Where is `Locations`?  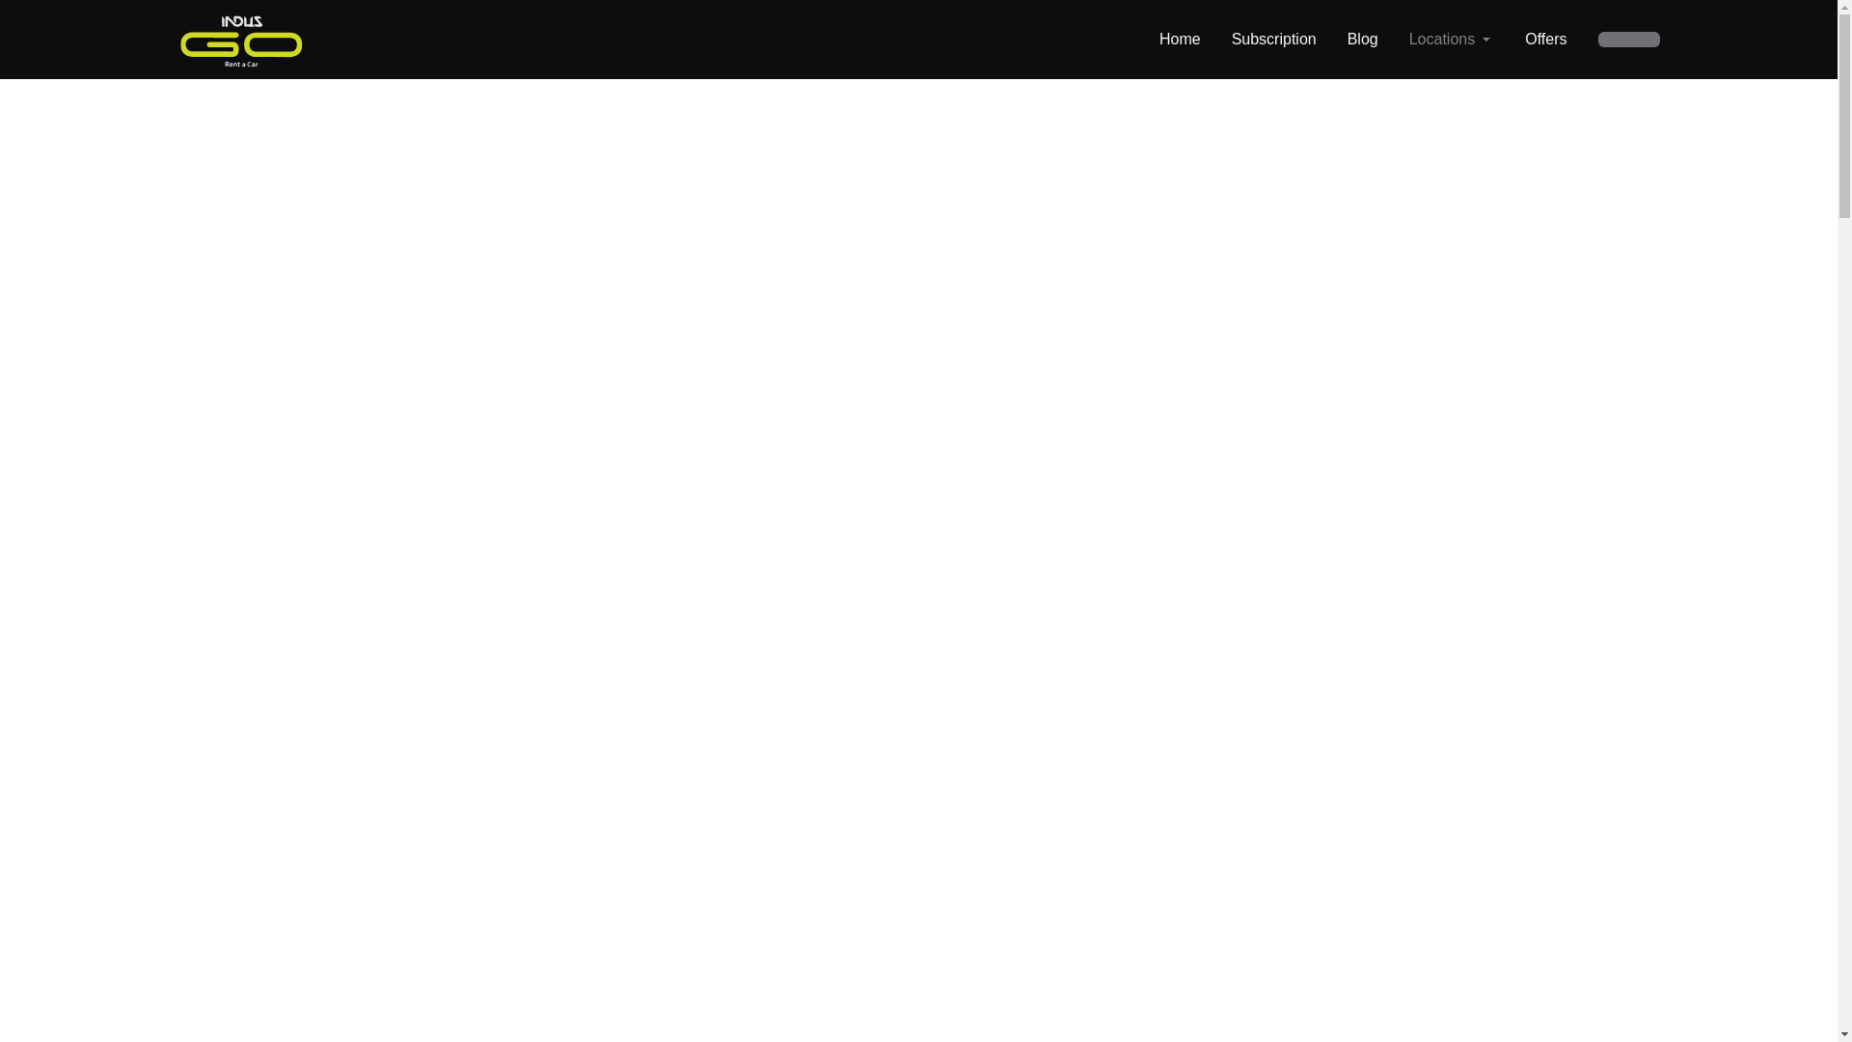
Locations is located at coordinates (1452, 39).